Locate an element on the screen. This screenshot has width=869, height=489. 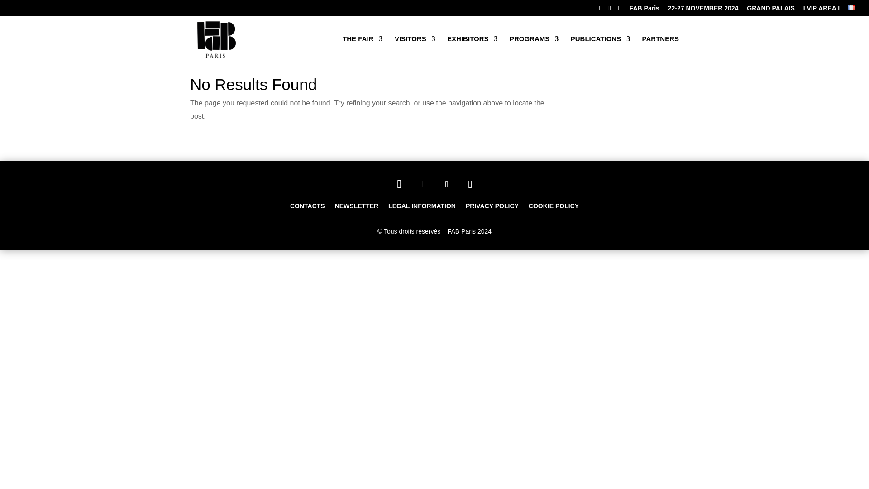
GRAND PALAIS is located at coordinates (770, 10).